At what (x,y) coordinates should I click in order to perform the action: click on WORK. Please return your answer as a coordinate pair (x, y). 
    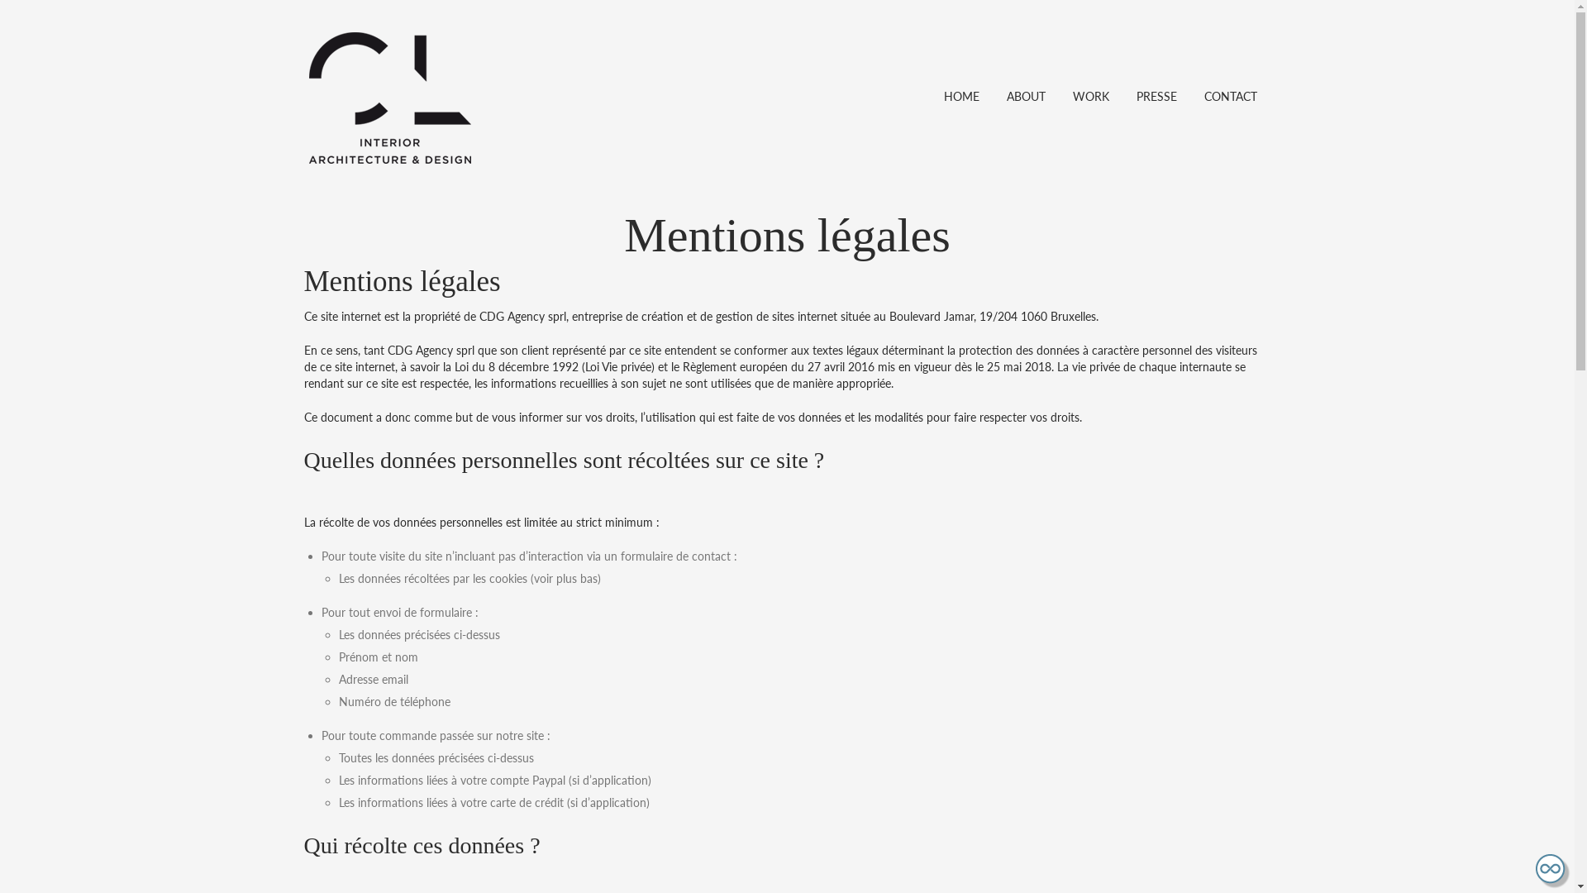
    Looking at the image, I should click on (1091, 93).